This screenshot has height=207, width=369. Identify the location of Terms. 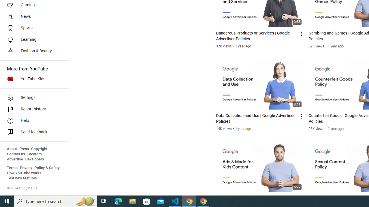
(12, 168).